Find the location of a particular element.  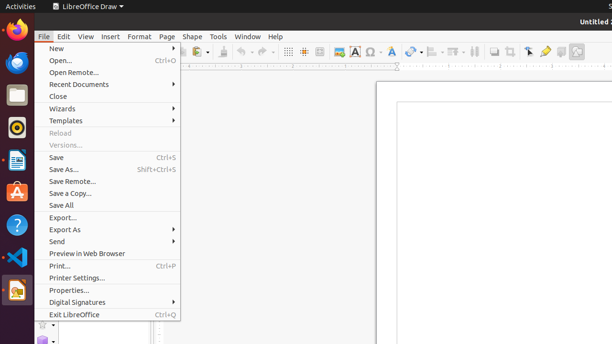

Paste is located at coordinates (200, 52).